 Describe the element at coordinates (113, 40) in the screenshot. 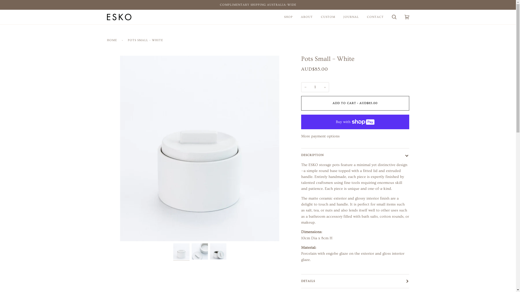

I see `HOME` at that location.